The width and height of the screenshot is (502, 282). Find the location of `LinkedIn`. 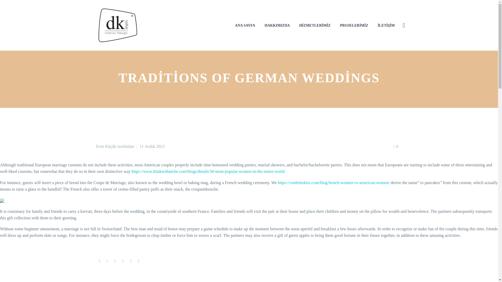

LinkedIn is located at coordinates (131, 261).